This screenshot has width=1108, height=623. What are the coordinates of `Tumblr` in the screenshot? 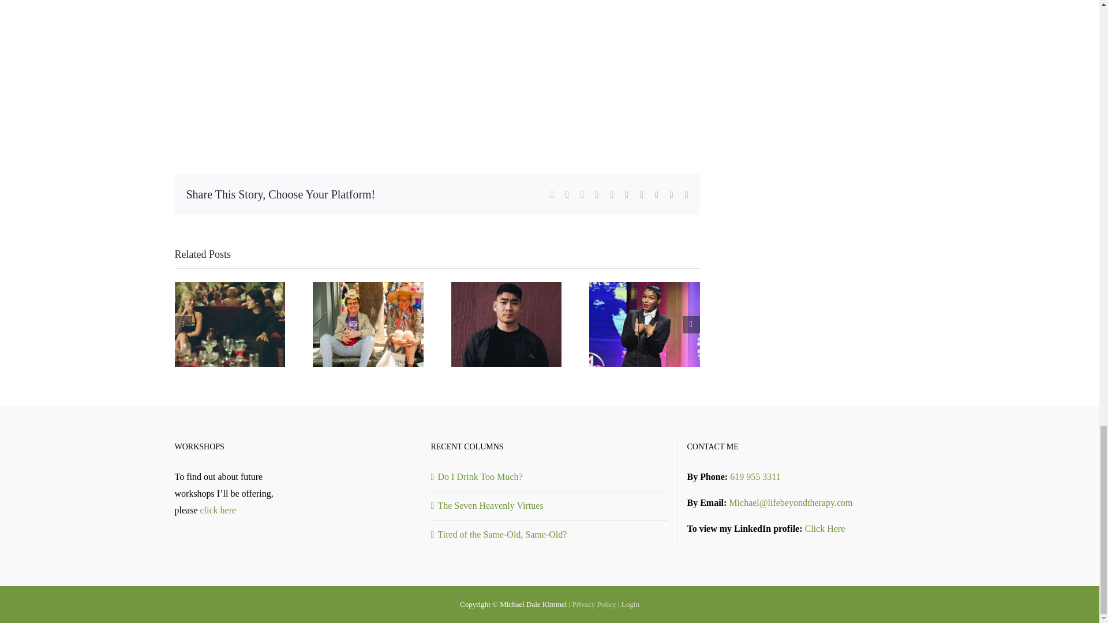 It's located at (626, 195).